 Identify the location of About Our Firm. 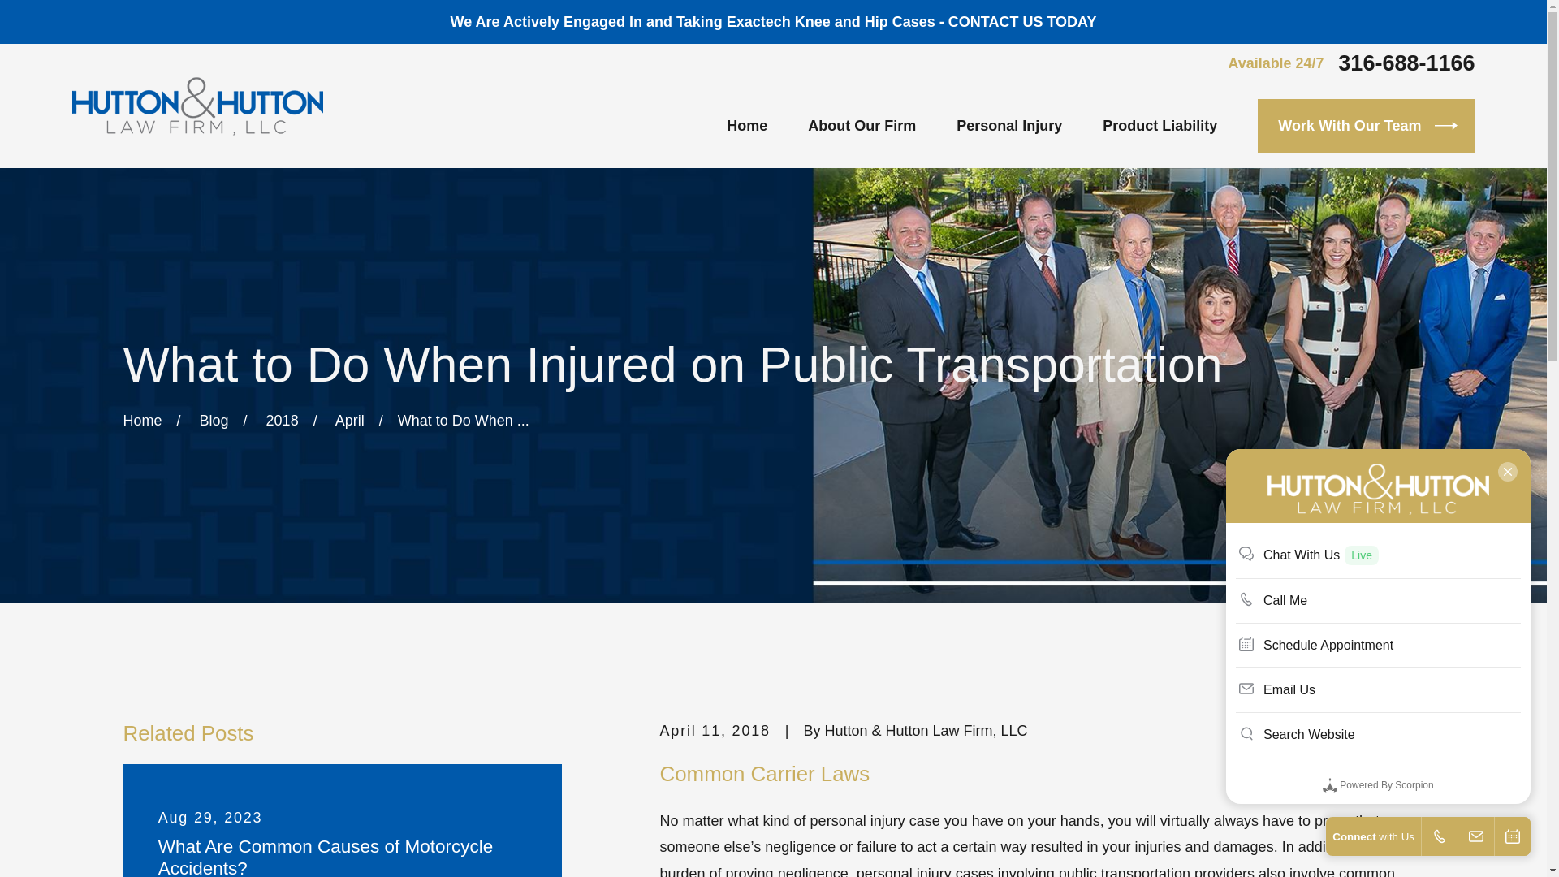
(862, 127).